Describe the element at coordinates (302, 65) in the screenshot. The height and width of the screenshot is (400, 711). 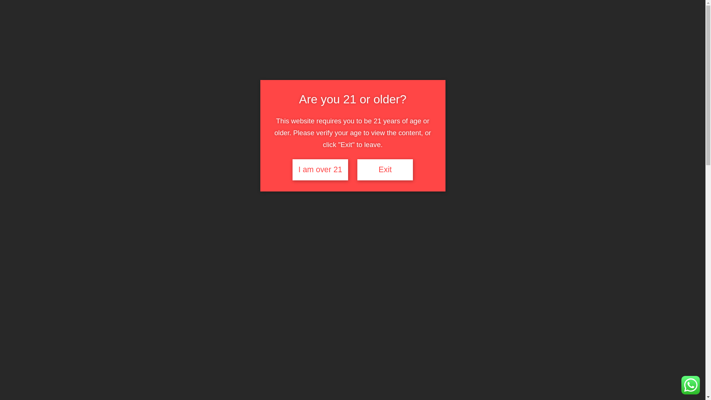
I see `SHOP BY BRAND` at that location.